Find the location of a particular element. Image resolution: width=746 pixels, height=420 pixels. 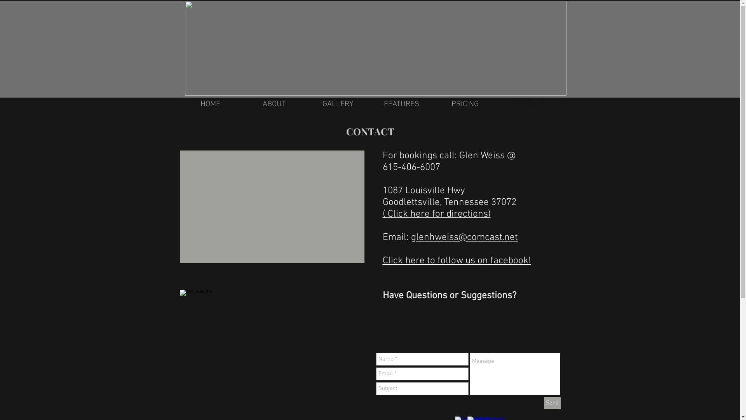

ABOUT is located at coordinates (274, 104).